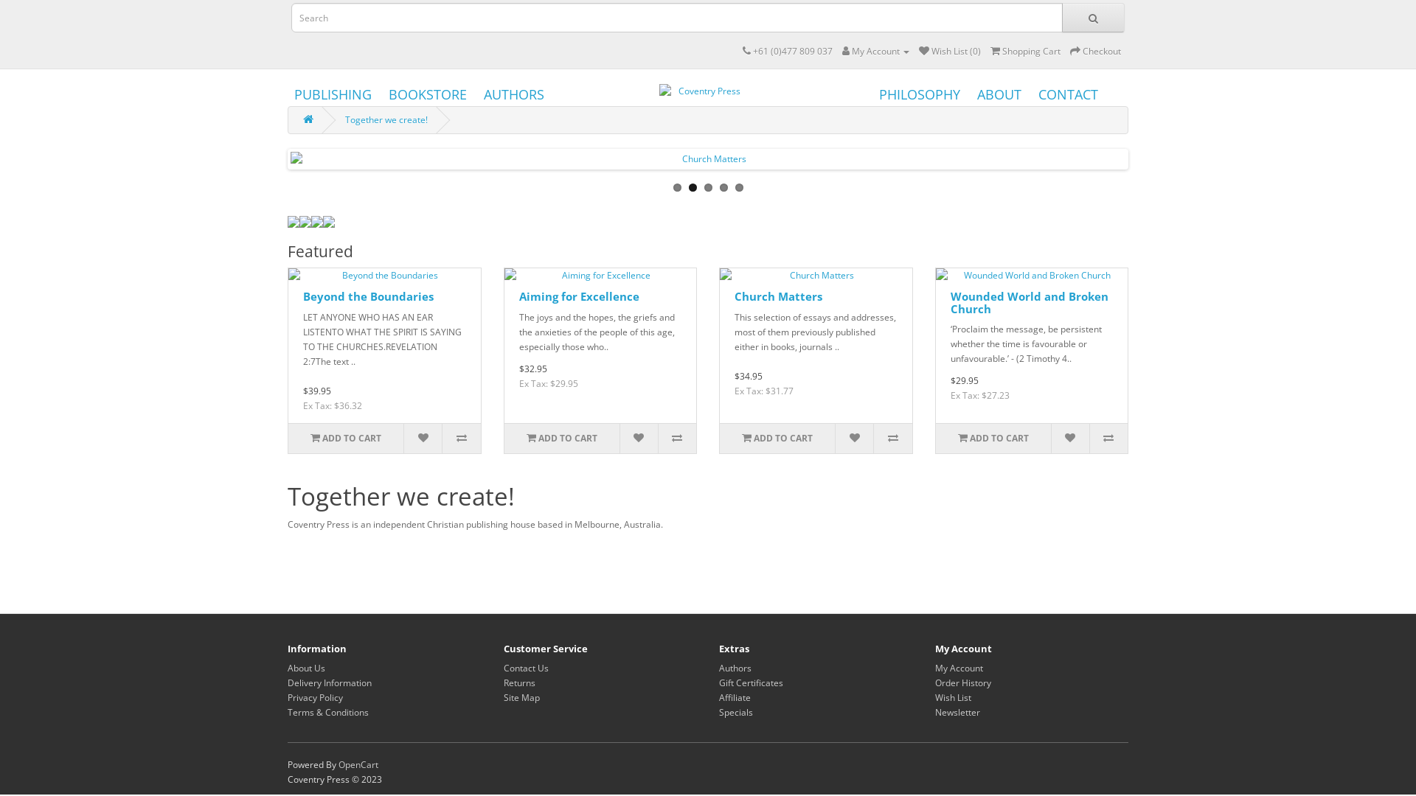 The width and height of the screenshot is (1416, 796). Describe the element at coordinates (519, 682) in the screenshot. I see `Returns` at that location.